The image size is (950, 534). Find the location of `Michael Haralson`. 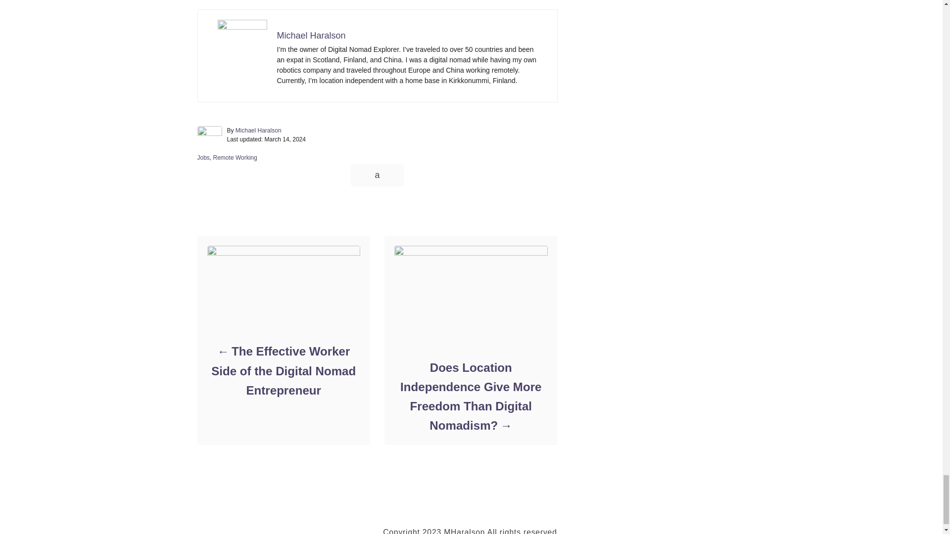

Michael Haralson is located at coordinates (258, 131).